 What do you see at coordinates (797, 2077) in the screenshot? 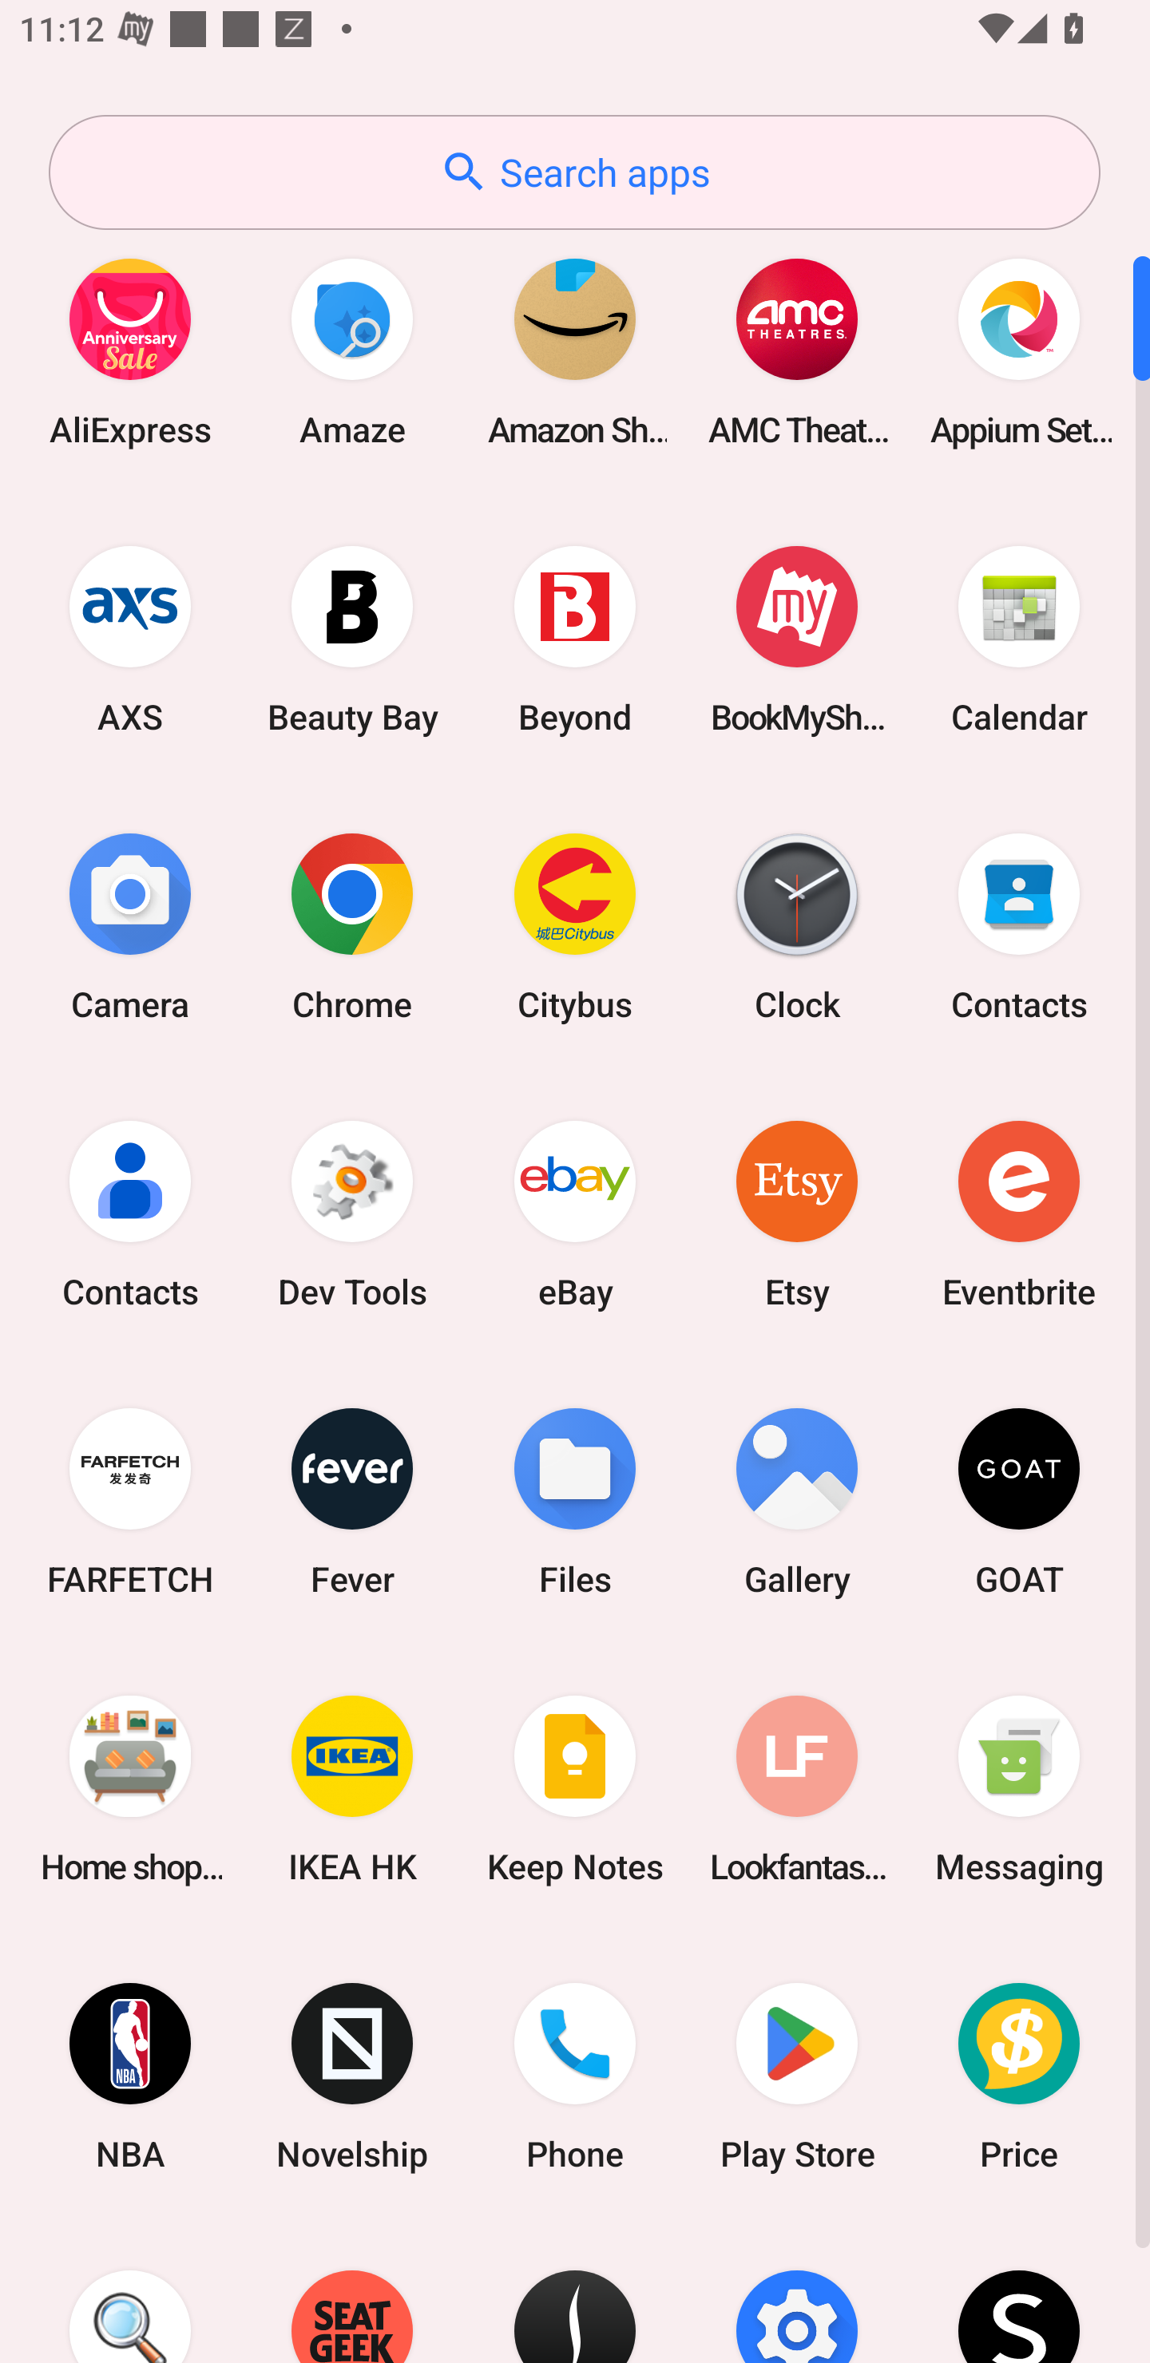
I see `Play Store` at bounding box center [797, 2077].